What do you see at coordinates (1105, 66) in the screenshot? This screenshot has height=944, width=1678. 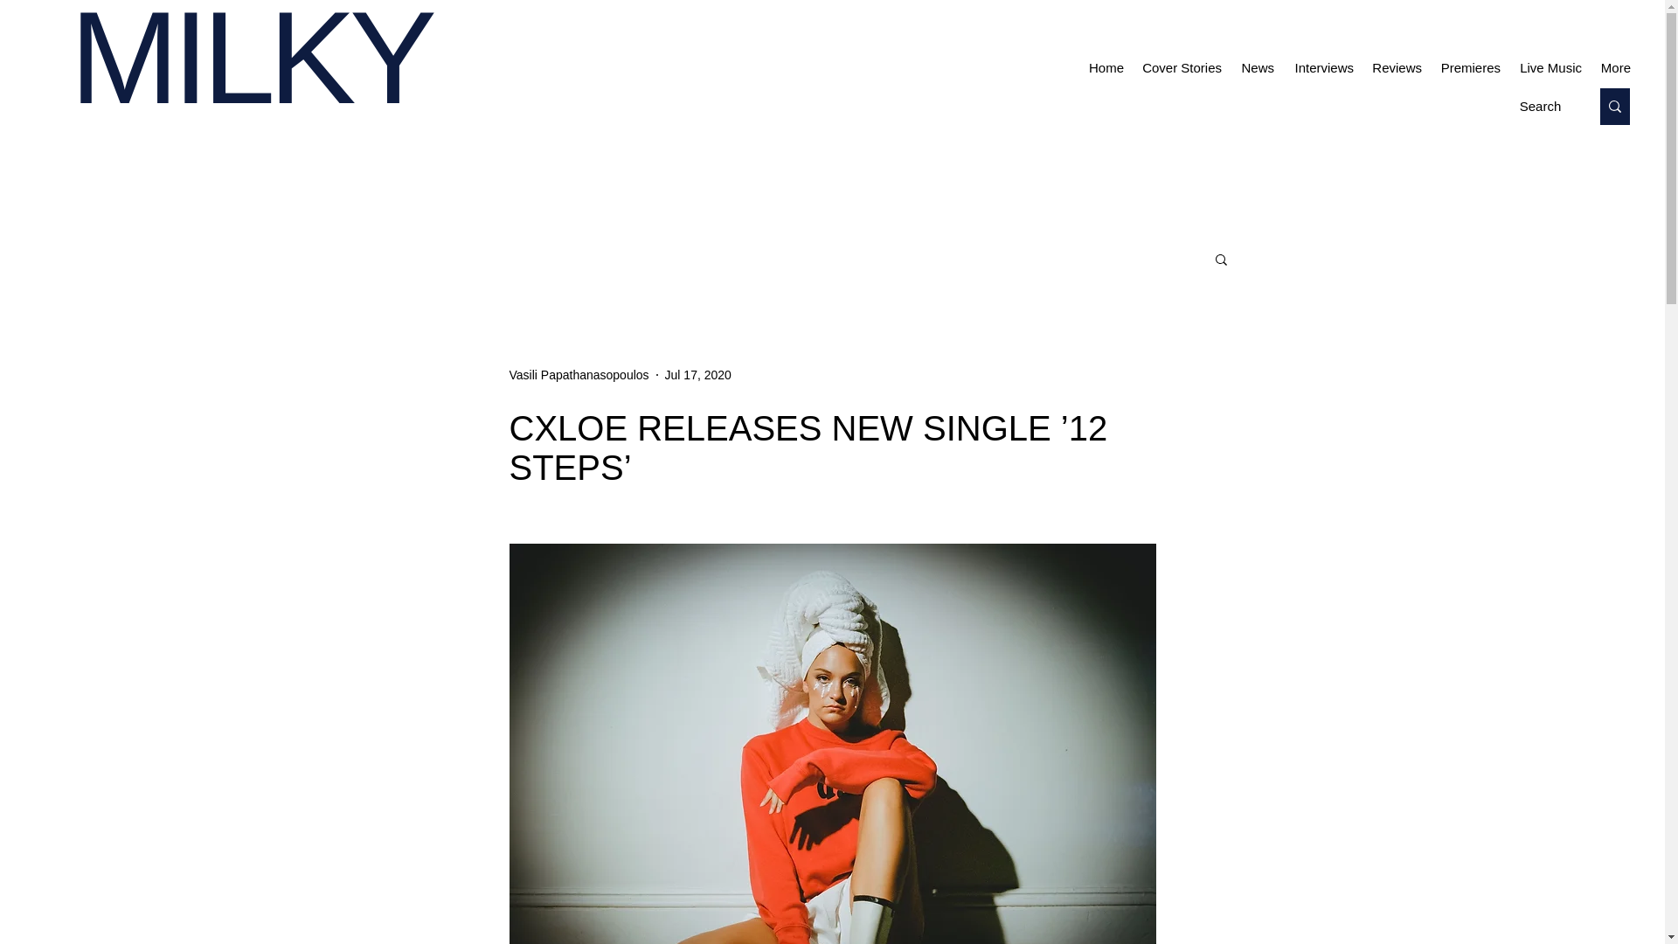 I see `Home` at bounding box center [1105, 66].